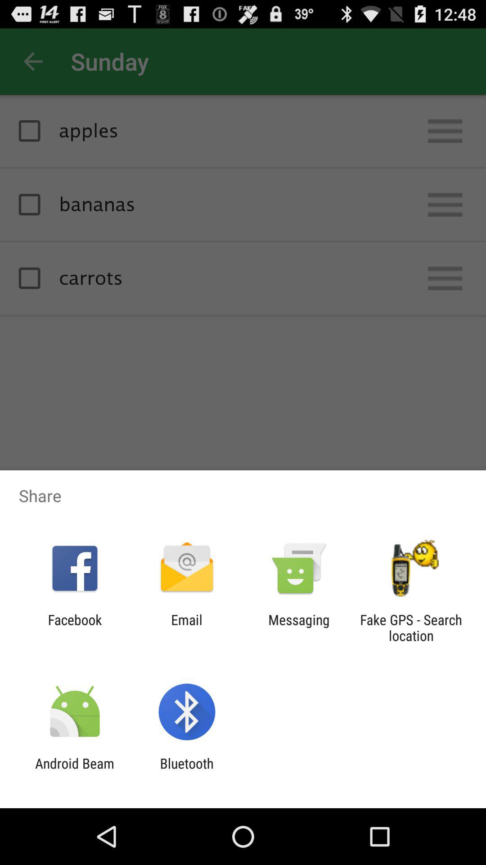 This screenshot has height=865, width=486. I want to click on press the item to the left of the bluetooth app, so click(75, 771).